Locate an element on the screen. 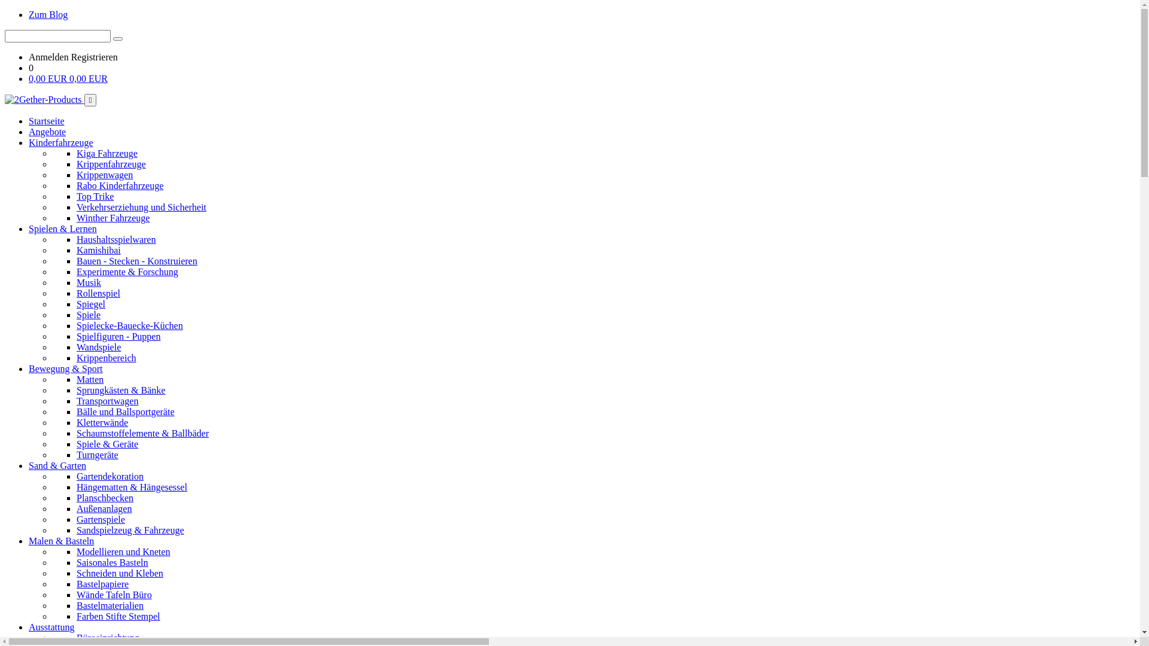  Verkehrserziehung und Sicherheit is located at coordinates (141, 207).